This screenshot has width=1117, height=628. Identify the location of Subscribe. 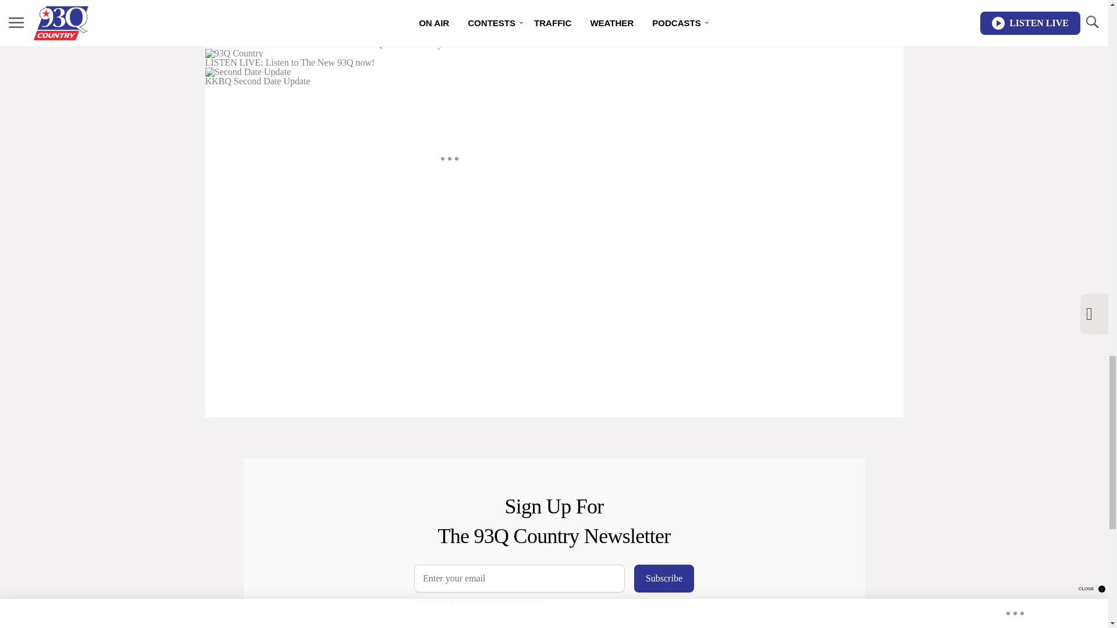
(664, 578).